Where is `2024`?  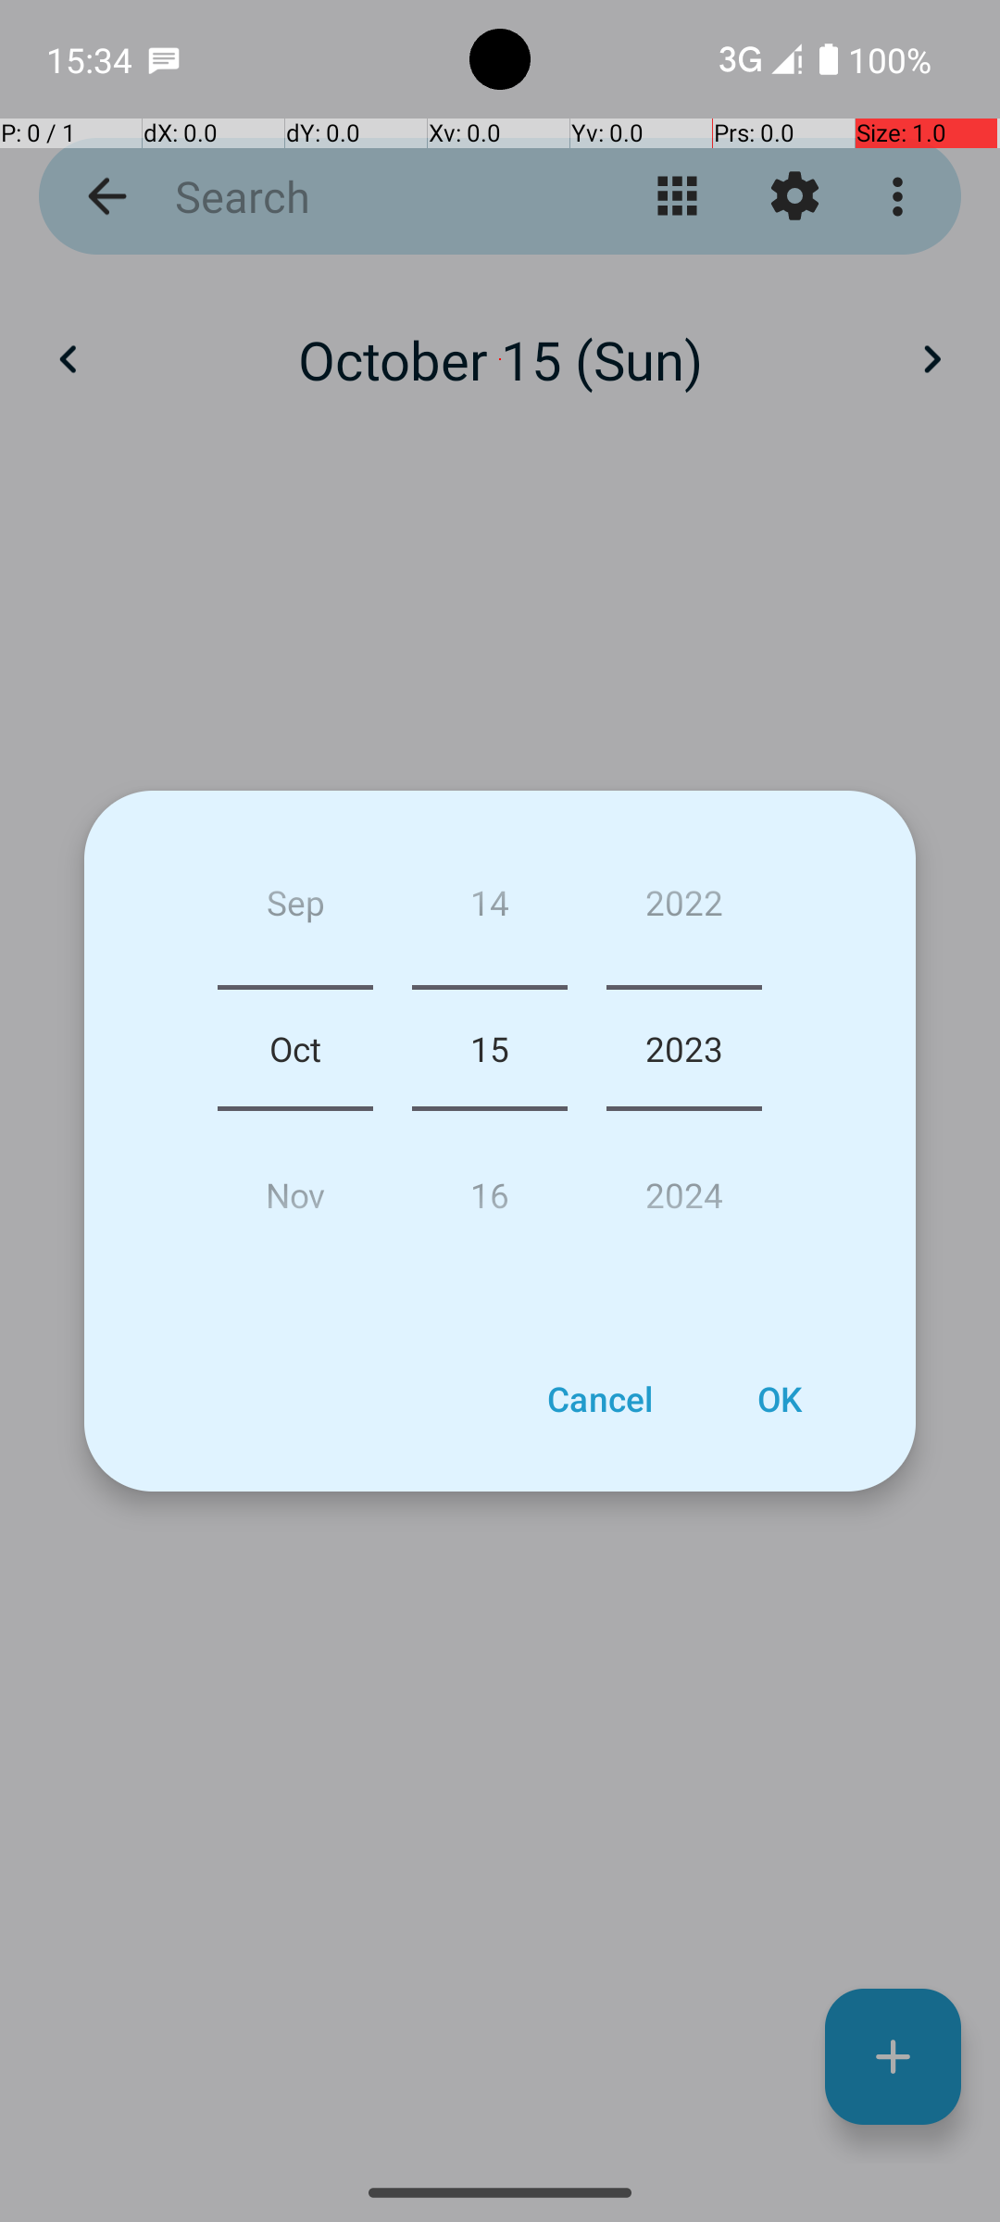 2024 is located at coordinates (684, 1187).